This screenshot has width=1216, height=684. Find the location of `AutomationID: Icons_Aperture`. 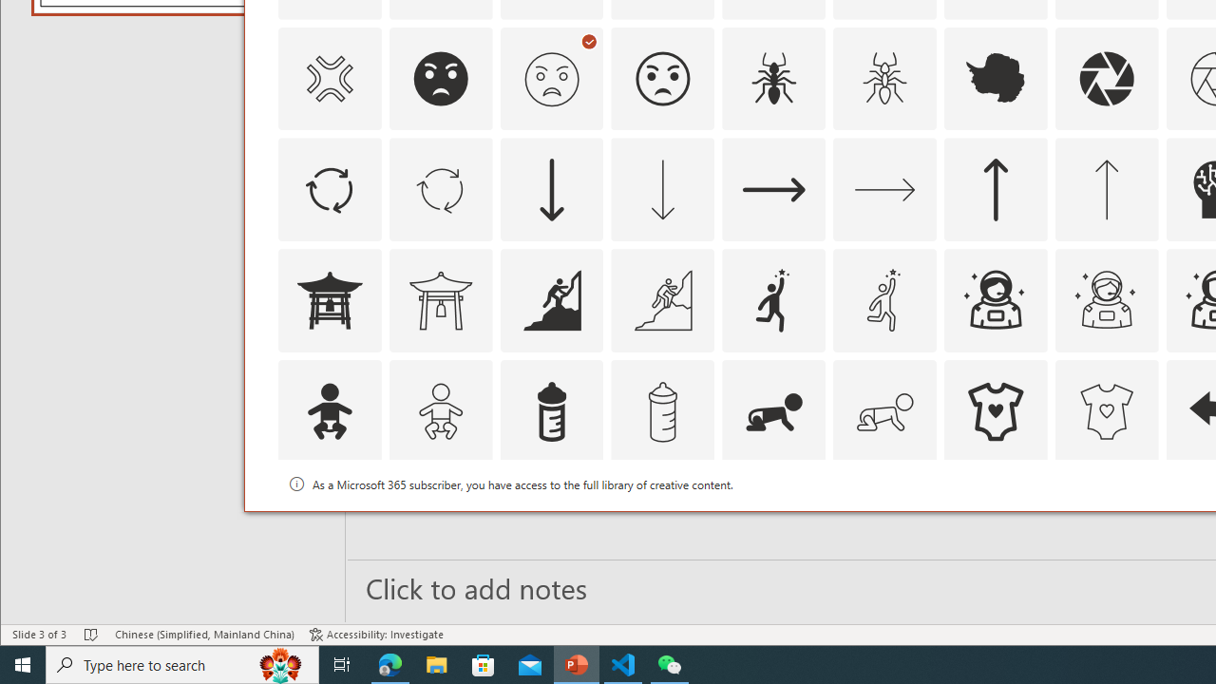

AutomationID: Icons_Aperture is located at coordinates (1106, 78).